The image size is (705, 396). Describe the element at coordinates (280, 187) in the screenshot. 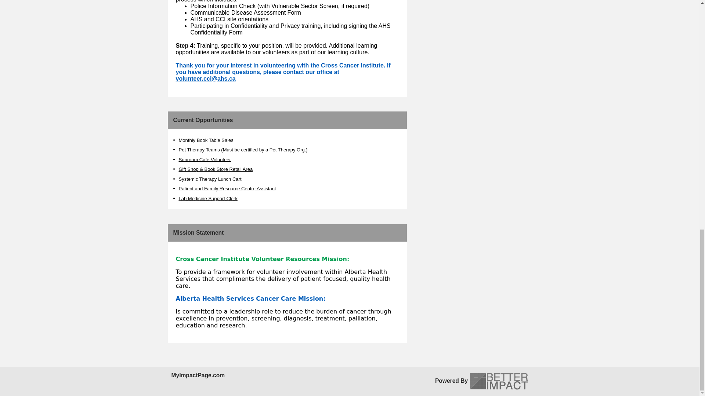

I see `Description for Patient and Family Resource Centre Assistant` at that location.